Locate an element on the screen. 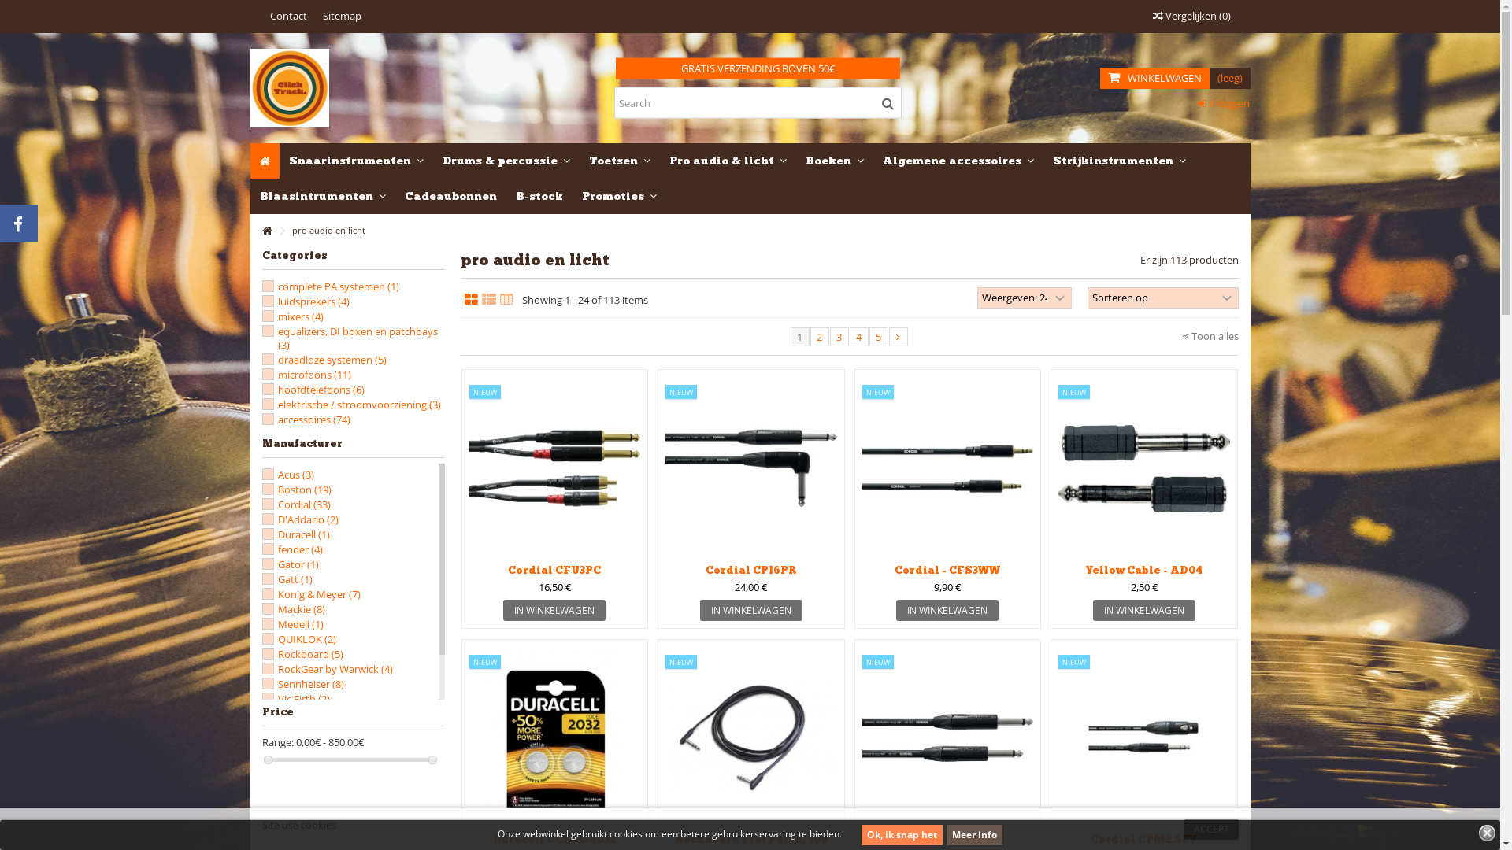 The image size is (1512, 850). RockBoard Flat Patch, 300 cm is located at coordinates (751, 738).